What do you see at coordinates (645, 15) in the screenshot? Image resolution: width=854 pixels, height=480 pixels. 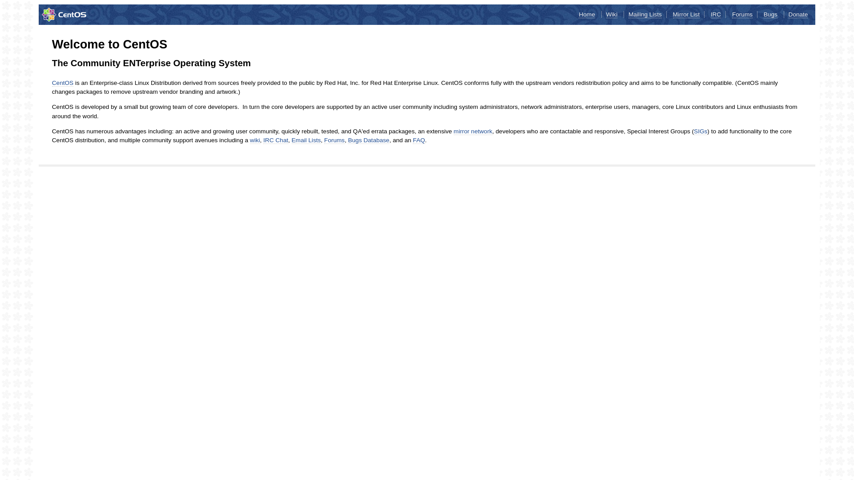 I see `Mailing Lists` at bounding box center [645, 15].